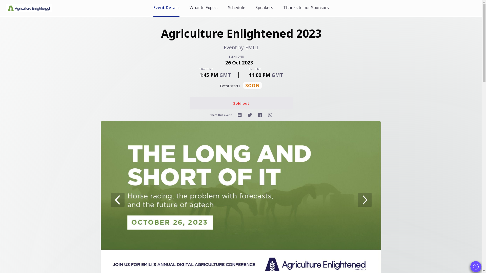 Image resolution: width=486 pixels, height=273 pixels. What do you see at coordinates (264, 8) in the screenshot?
I see `Speakers` at bounding box center [264, 8].